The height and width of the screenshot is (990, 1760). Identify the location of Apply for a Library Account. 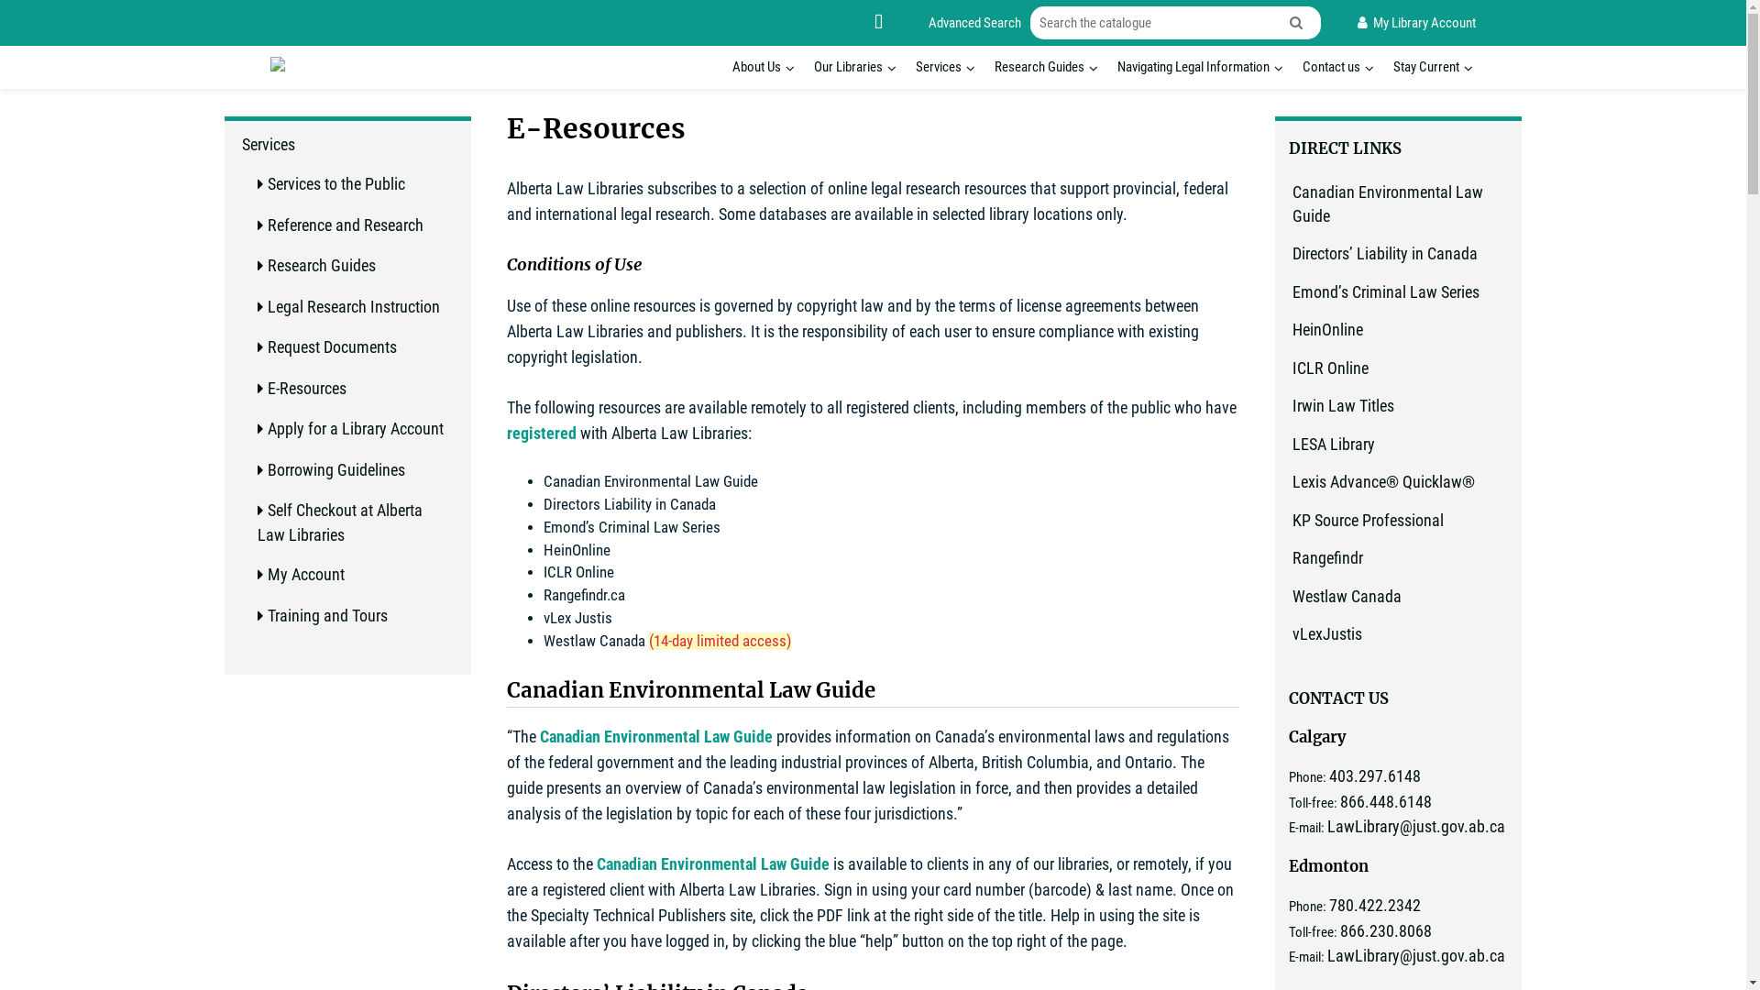
(356, 429).